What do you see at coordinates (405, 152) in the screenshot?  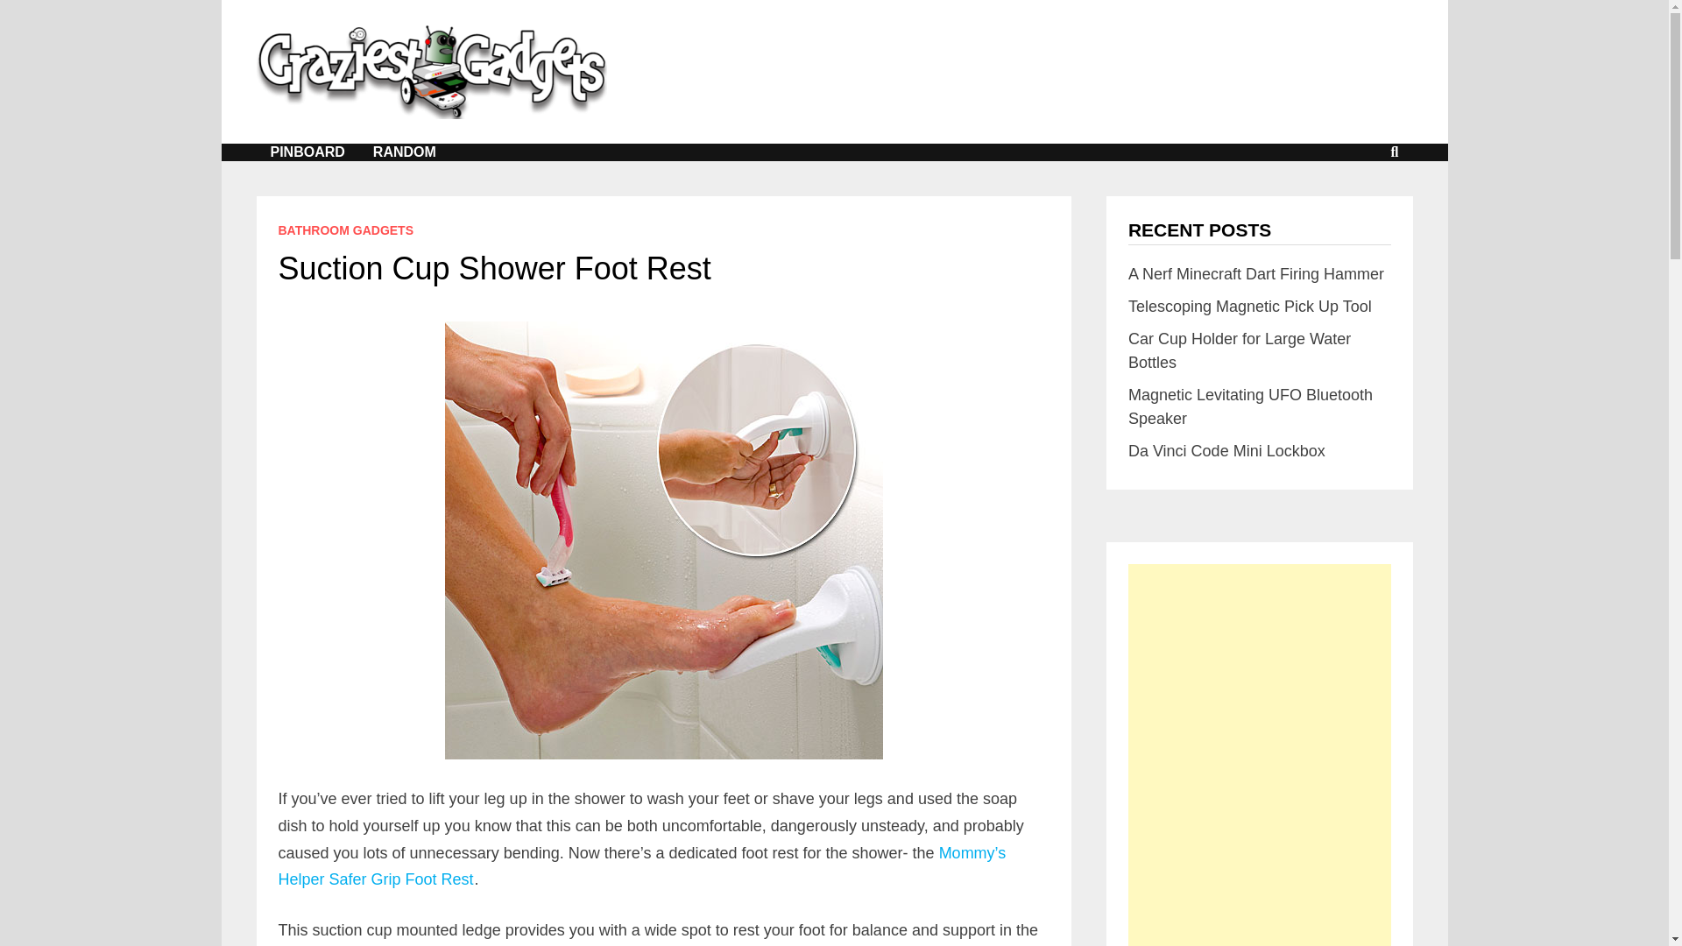 I see `RANDOM` at bounding box center [405, 152].